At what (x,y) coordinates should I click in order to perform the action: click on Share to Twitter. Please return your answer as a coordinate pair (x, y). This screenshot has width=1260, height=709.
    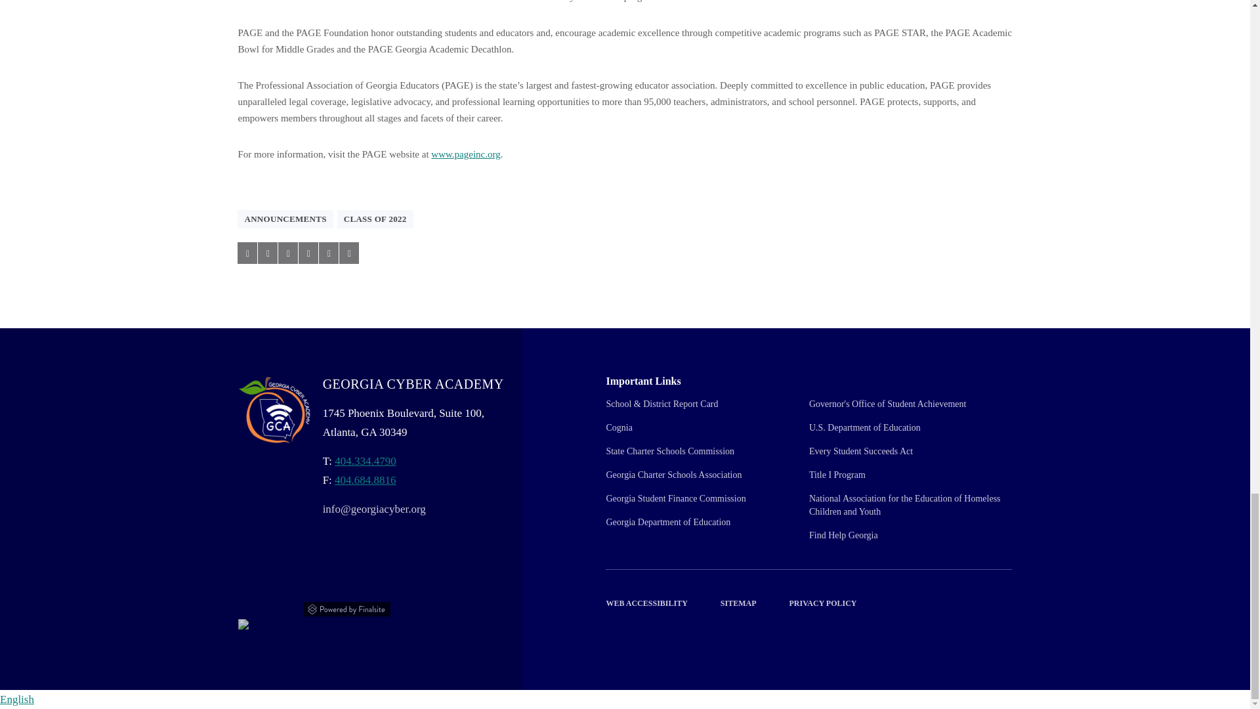
    Looking at the image, I should click on (268, 253).